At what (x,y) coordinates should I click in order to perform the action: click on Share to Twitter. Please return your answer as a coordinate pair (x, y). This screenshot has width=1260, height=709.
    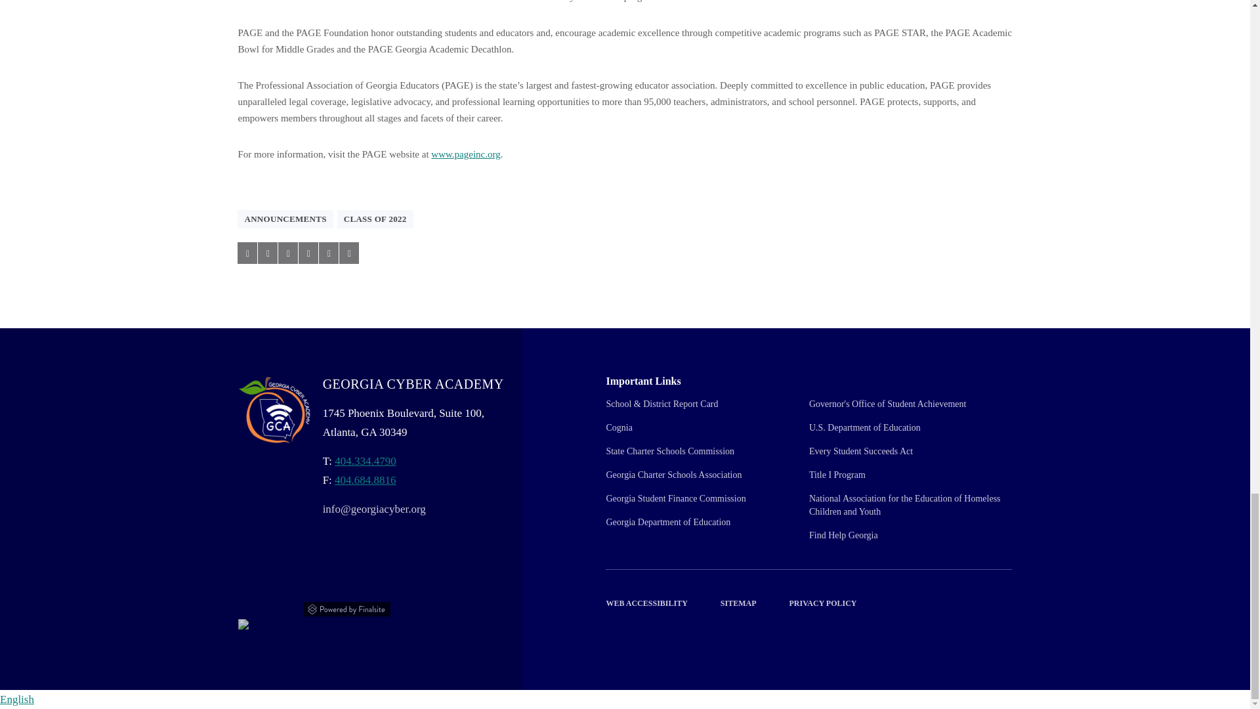
    Looking at the image, I should click on (268, 253).